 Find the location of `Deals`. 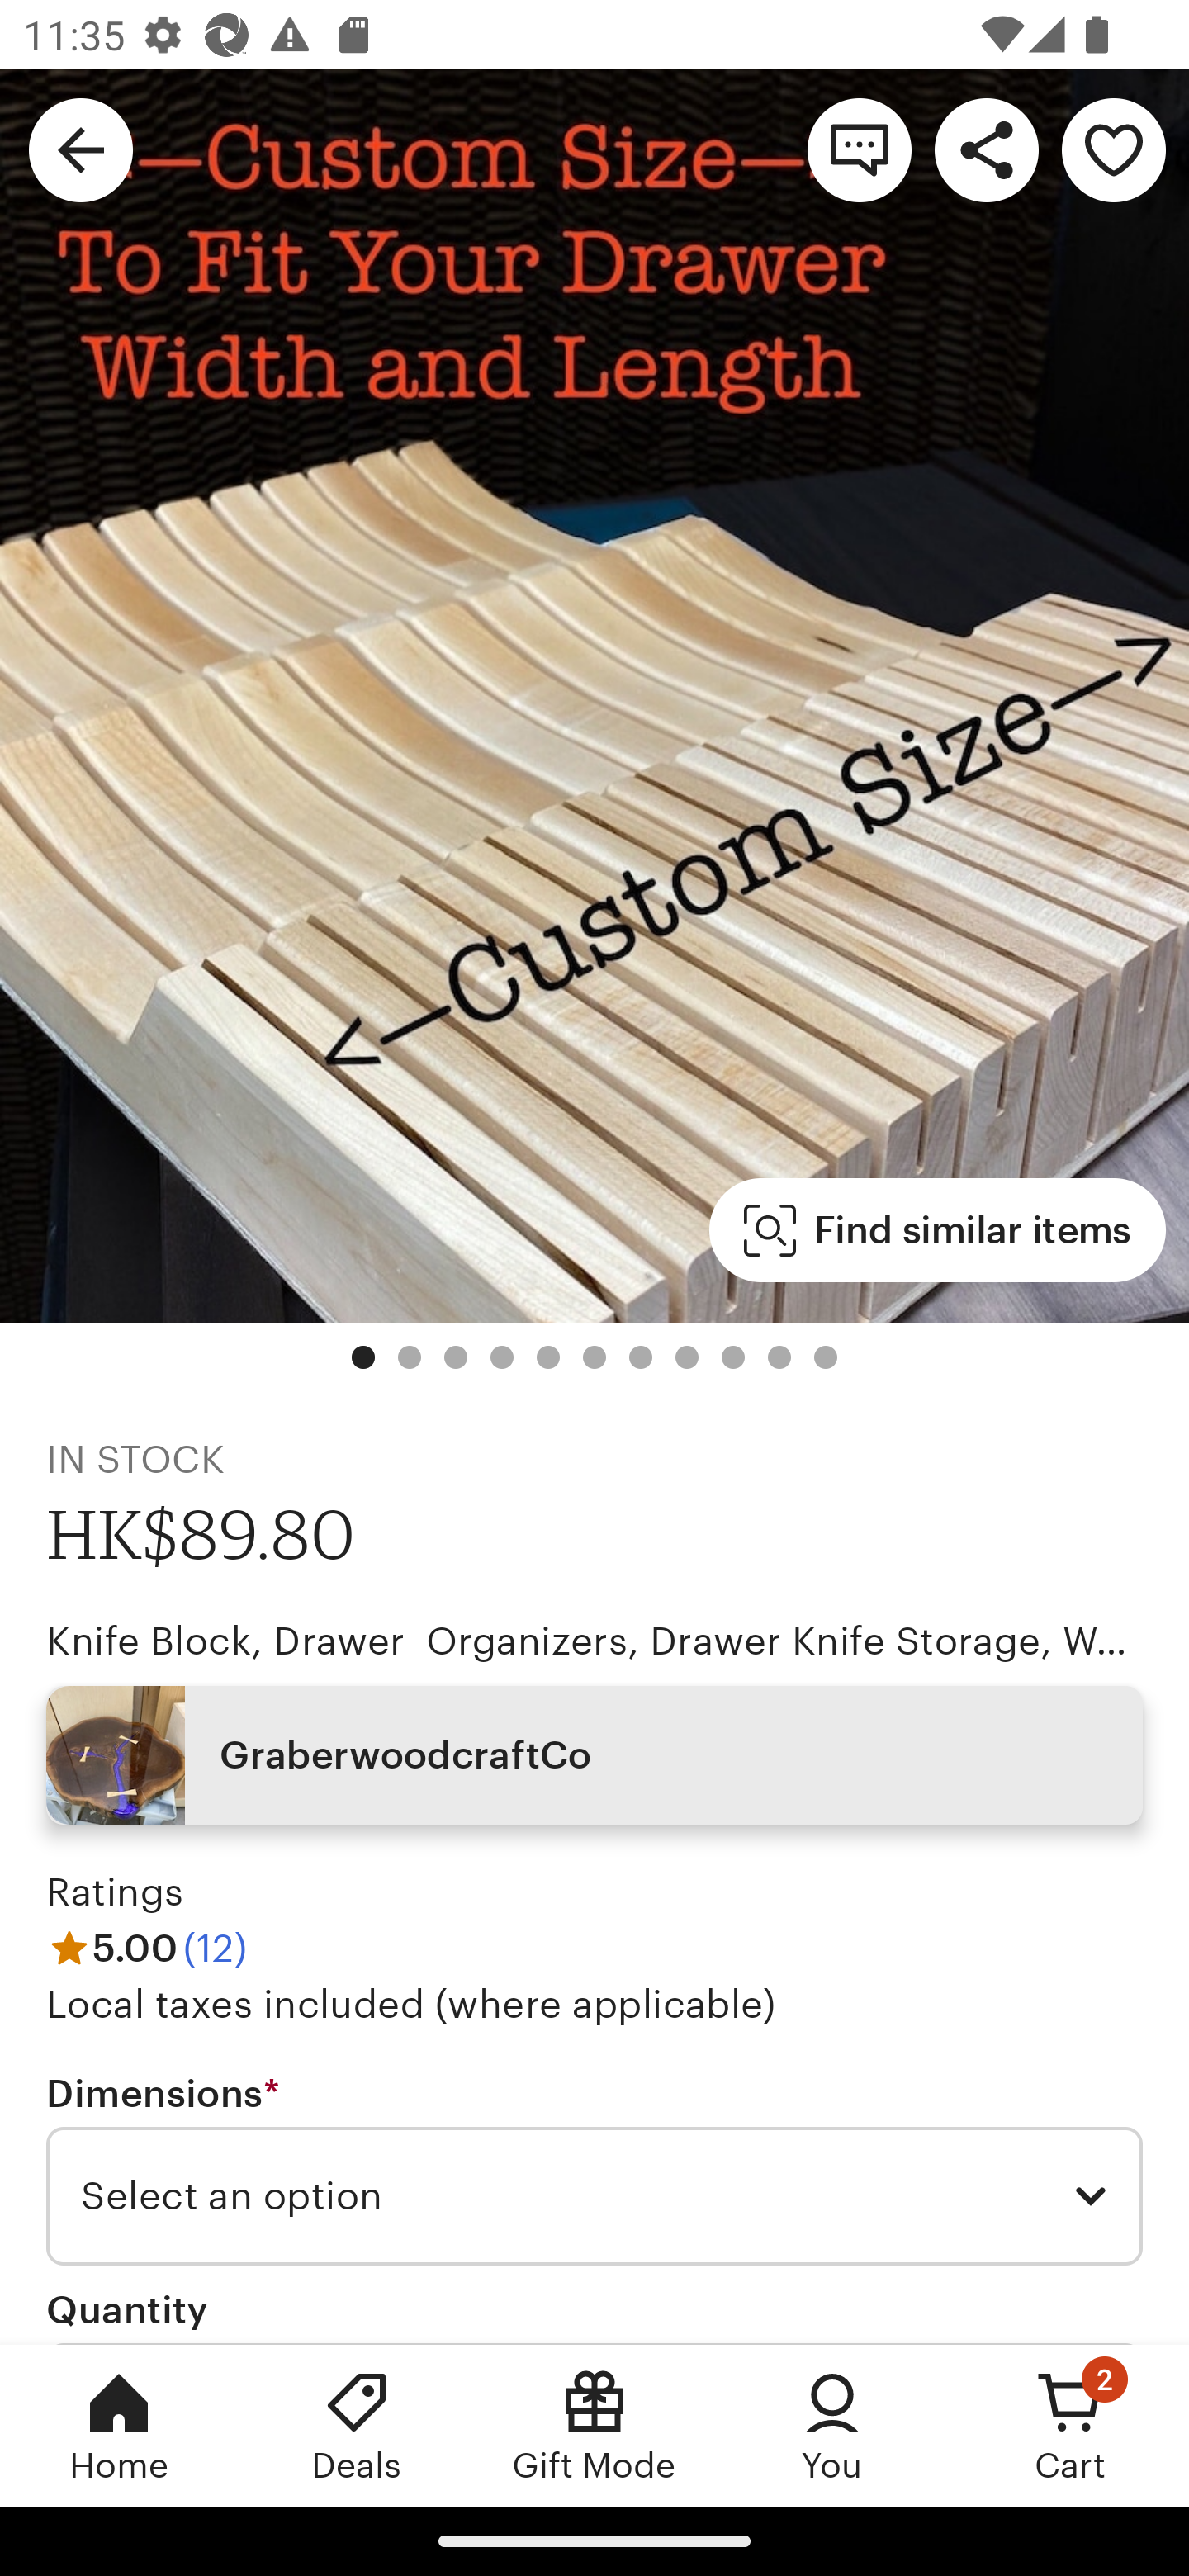

Deals is located at coordinates (357, 2425).